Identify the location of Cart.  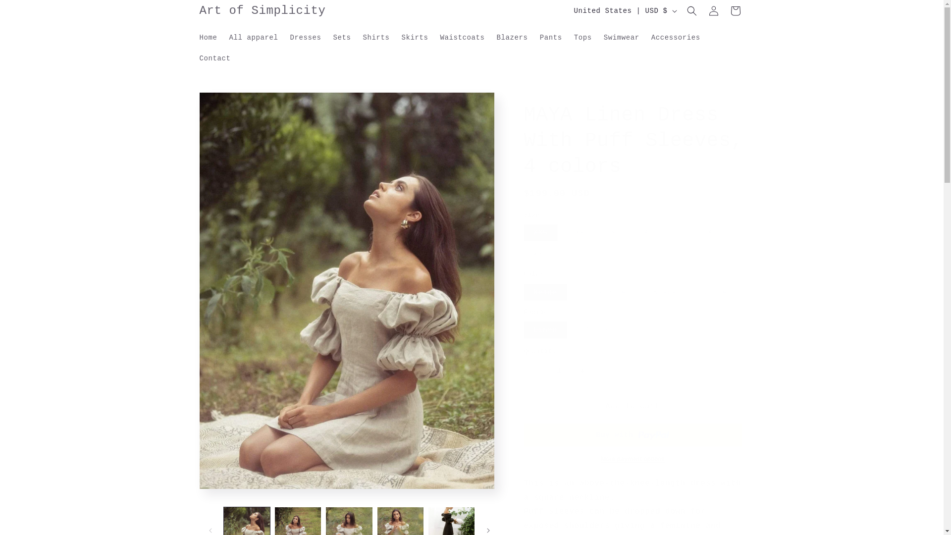
(735, 11).